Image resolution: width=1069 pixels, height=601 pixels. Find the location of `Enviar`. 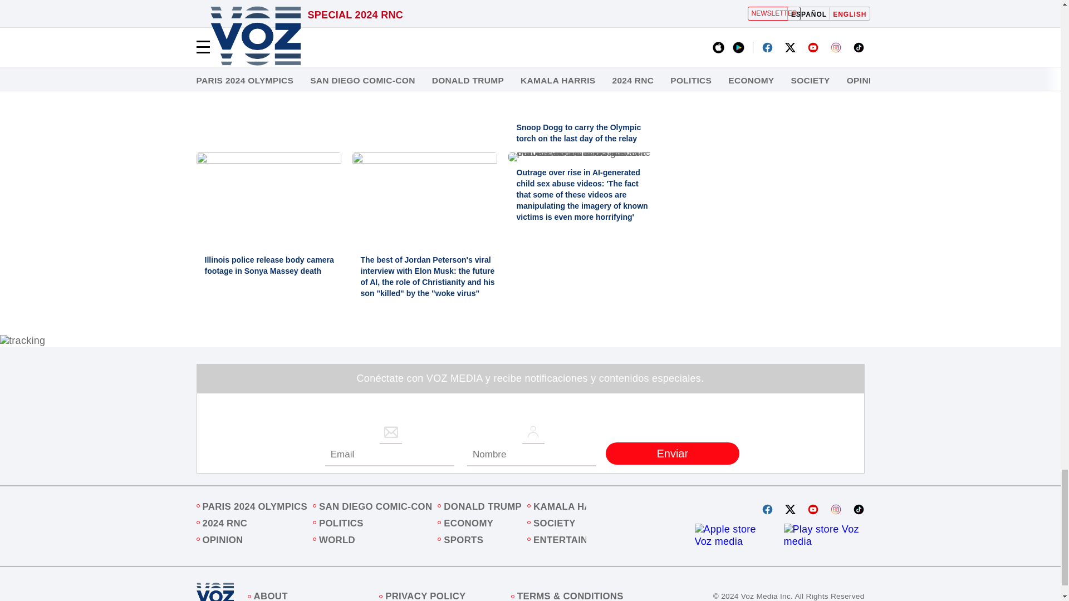

Enviar is located at coordinates (673, 453).